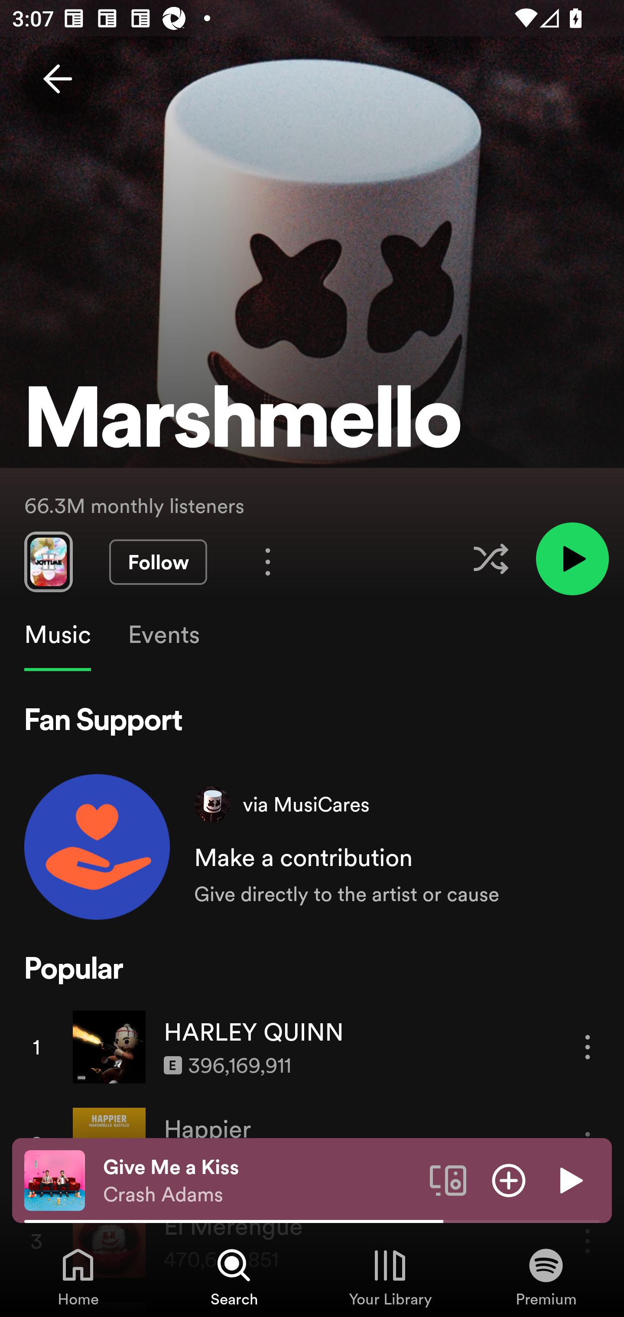 Image resolution: width=624 pixels, height=1317 pixels. Describe the element at coordinates (390, 1276) in the screenshot. I see `Your Library, Tab 3 of 4 Your Library Your Library` at that location.